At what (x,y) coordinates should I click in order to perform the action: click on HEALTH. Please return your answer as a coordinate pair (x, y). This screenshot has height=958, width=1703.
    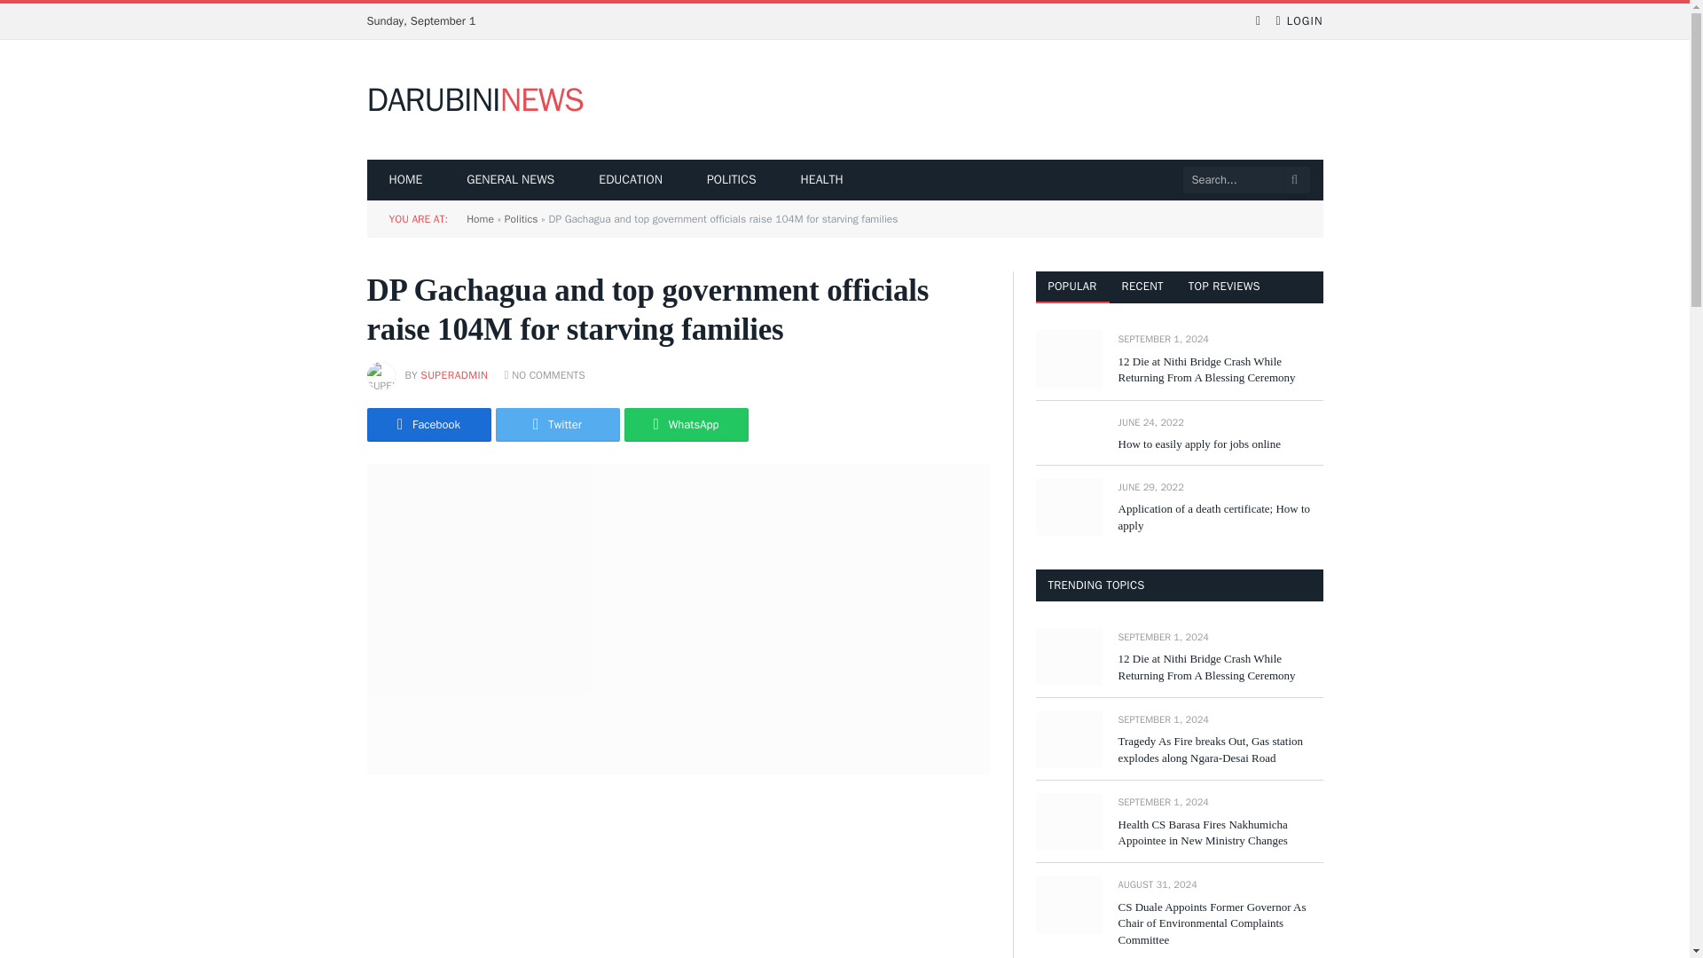
    Looking at the image, I should click on (557, 424).